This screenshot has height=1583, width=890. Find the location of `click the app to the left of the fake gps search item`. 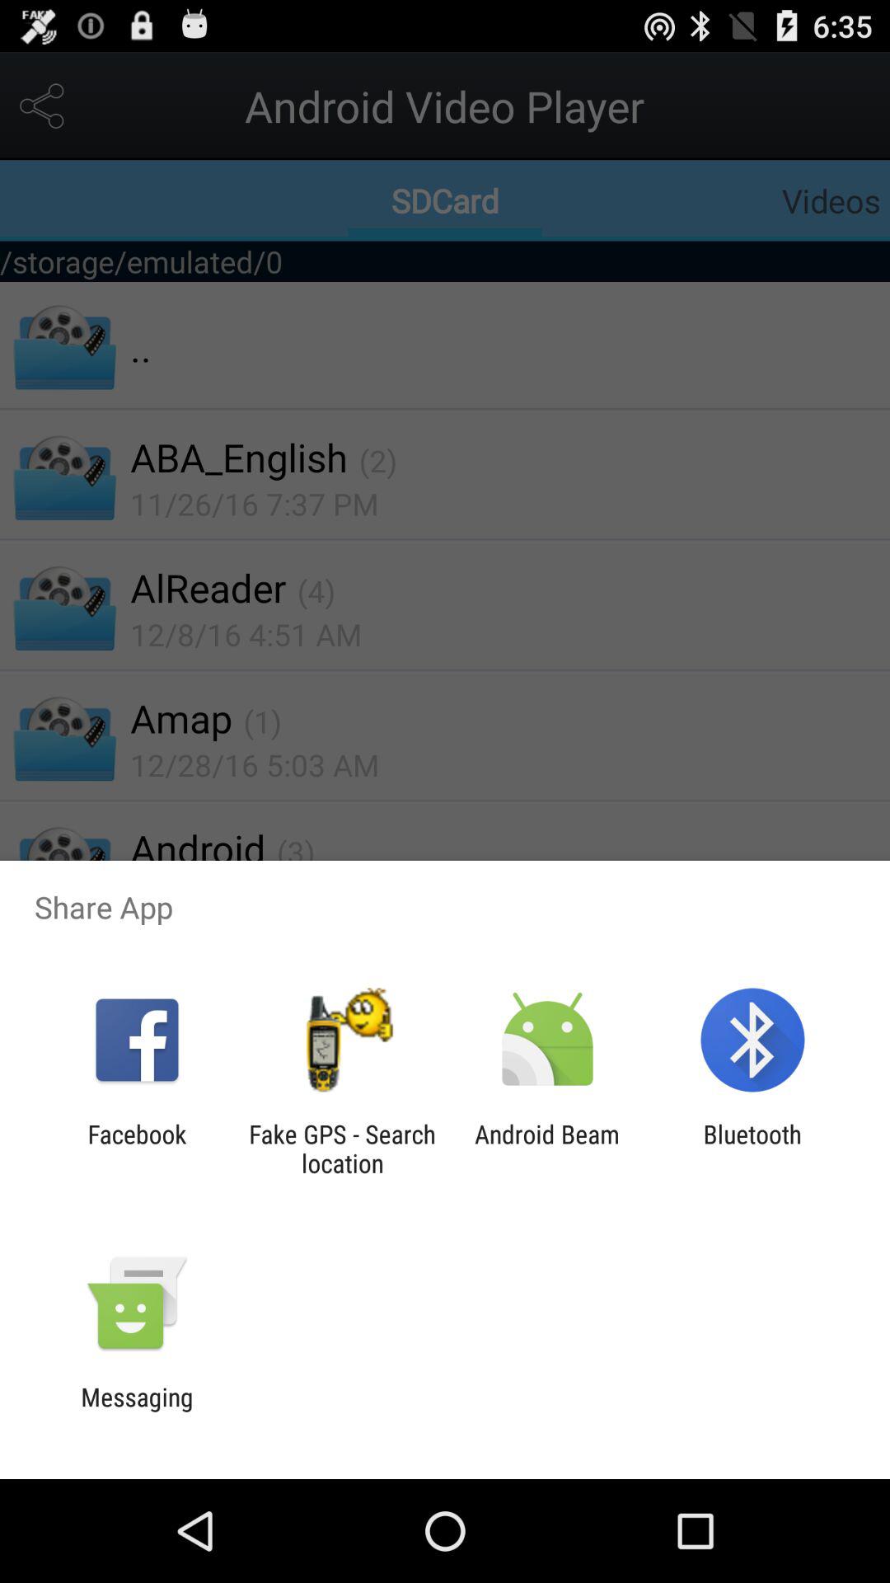

click the app to the left of the fake gps search item is located at coordinates (137, 1148).